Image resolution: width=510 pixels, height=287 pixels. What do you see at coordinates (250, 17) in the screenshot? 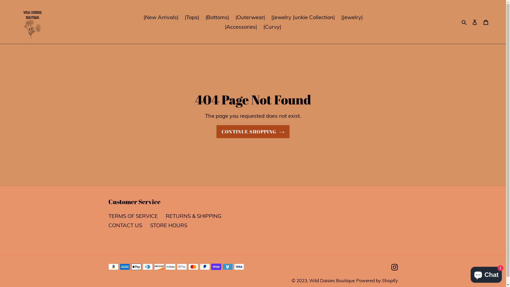
I see `|Outerwear|` at bounding box center [250, 17].